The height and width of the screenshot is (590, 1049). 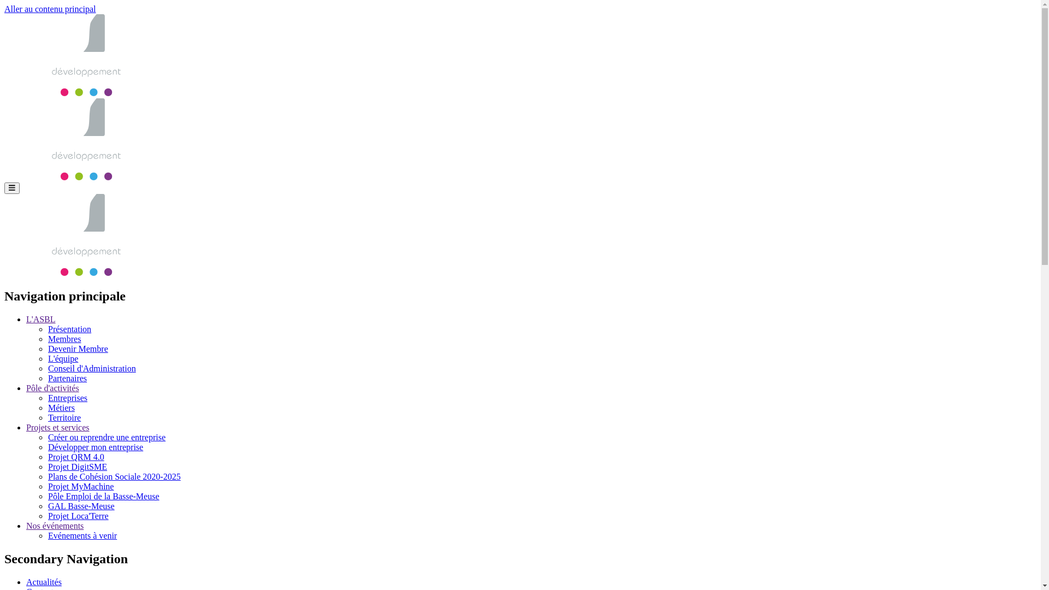 What do you see at coordinates (64, 417) in the screenshot?
I see `Territoire` at bounding box center [64, 417].